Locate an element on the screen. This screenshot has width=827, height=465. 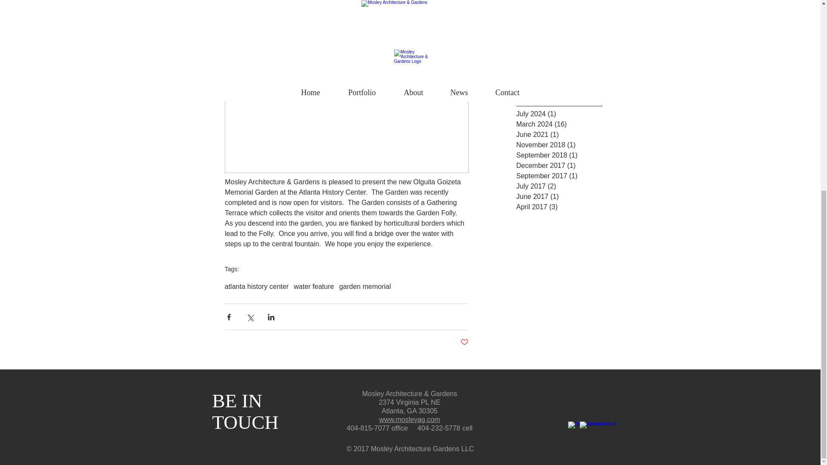
water feature is located at coordinates (314, 287).